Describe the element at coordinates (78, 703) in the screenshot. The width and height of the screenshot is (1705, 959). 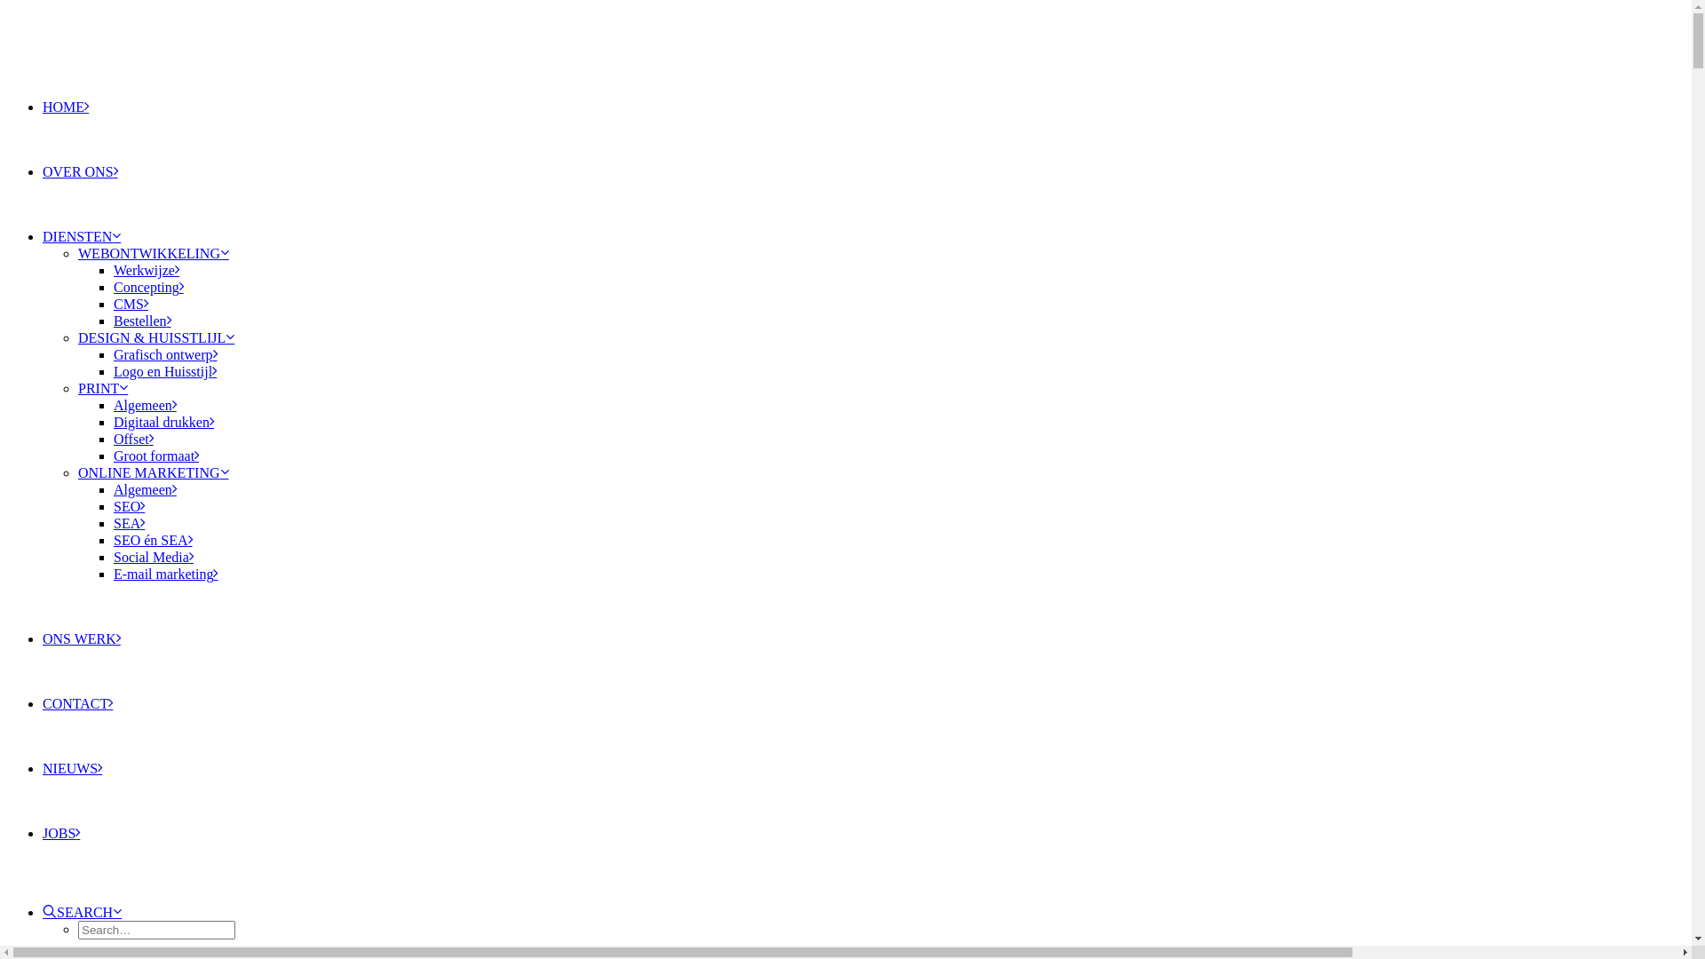
I see `CONTACT` at that location.